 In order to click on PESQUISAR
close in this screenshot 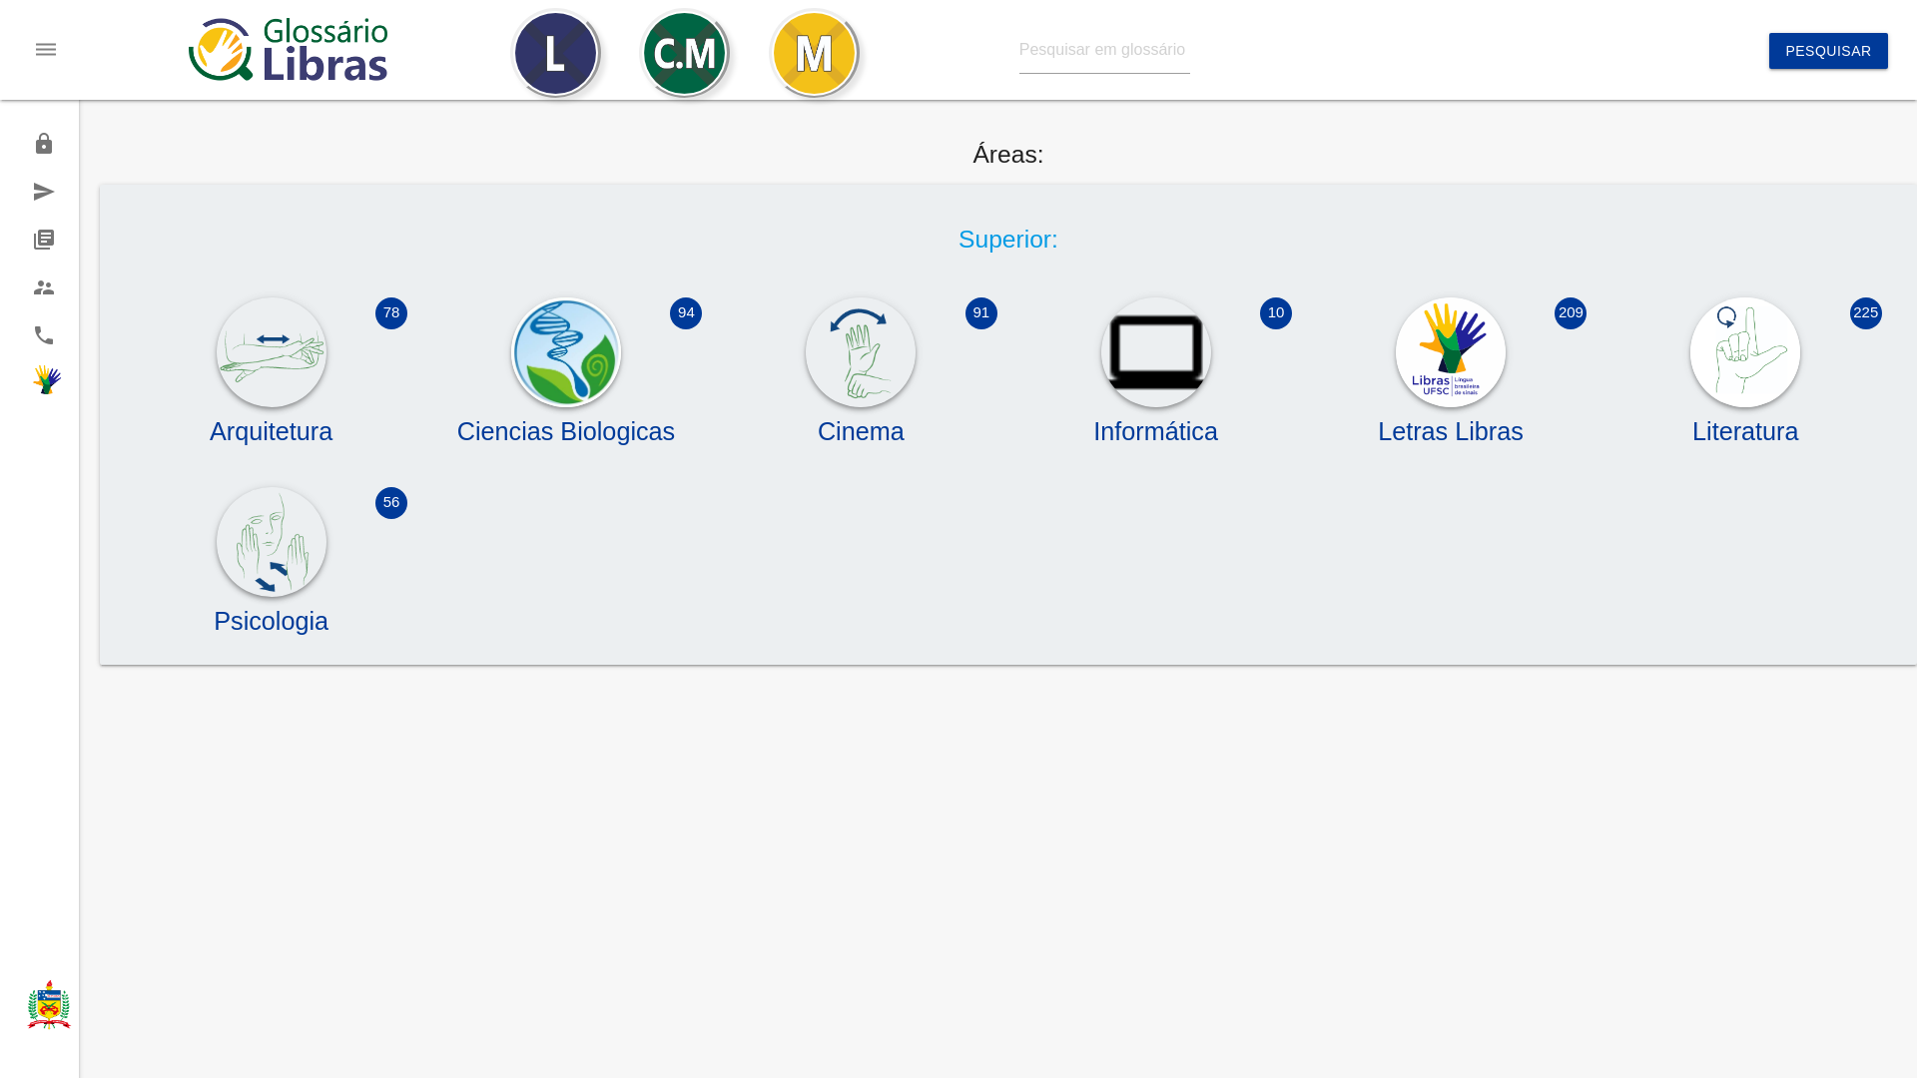, I will do `click(1828, 51)`.